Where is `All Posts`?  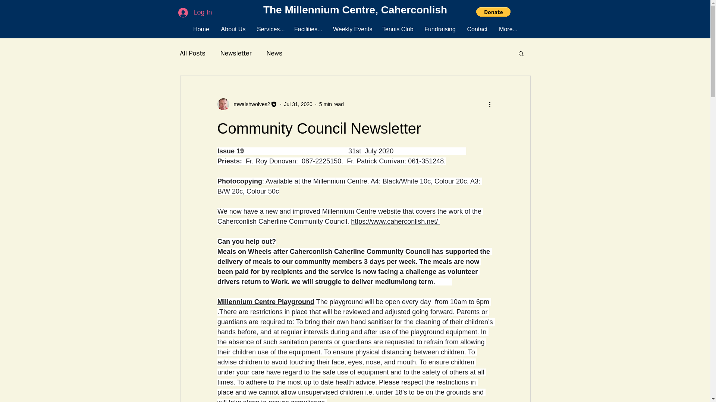 All Posts is located at coordinates (192, 53).